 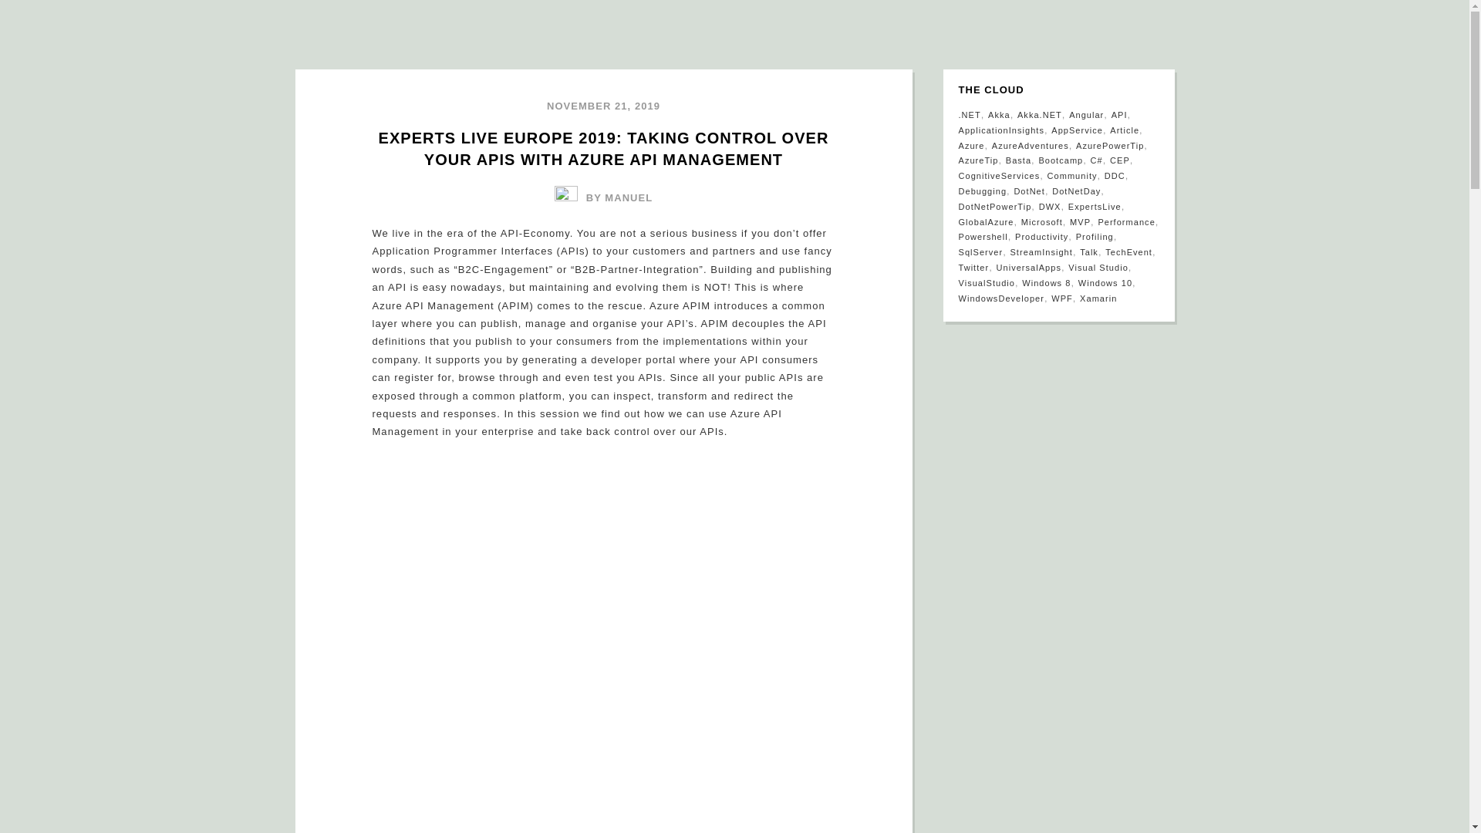 I want to click on ApplicationInsights, so click(x=1001, y=130).